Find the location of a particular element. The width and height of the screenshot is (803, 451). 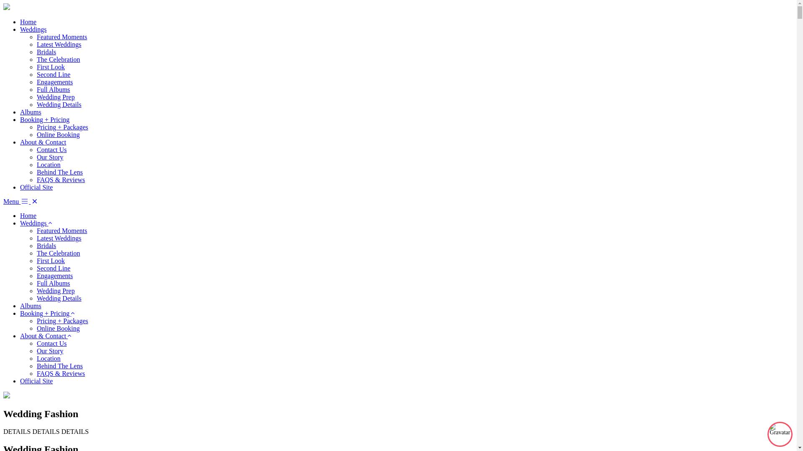

FAQS & Reviews is located at coordinates (61, 373).